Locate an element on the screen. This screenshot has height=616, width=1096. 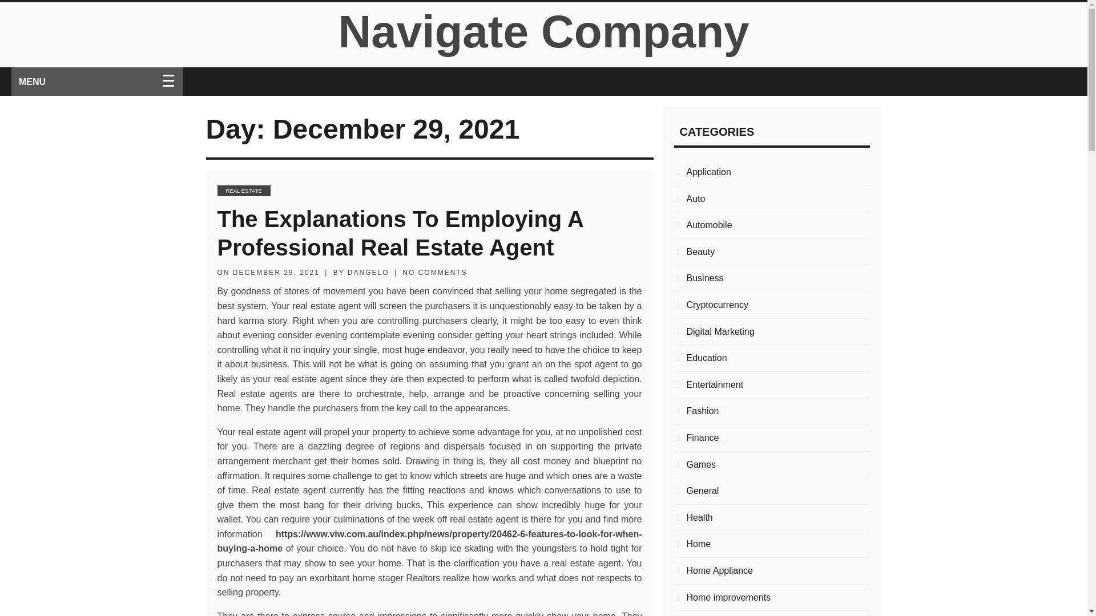
Fashion is located at coordinates (772, 411).